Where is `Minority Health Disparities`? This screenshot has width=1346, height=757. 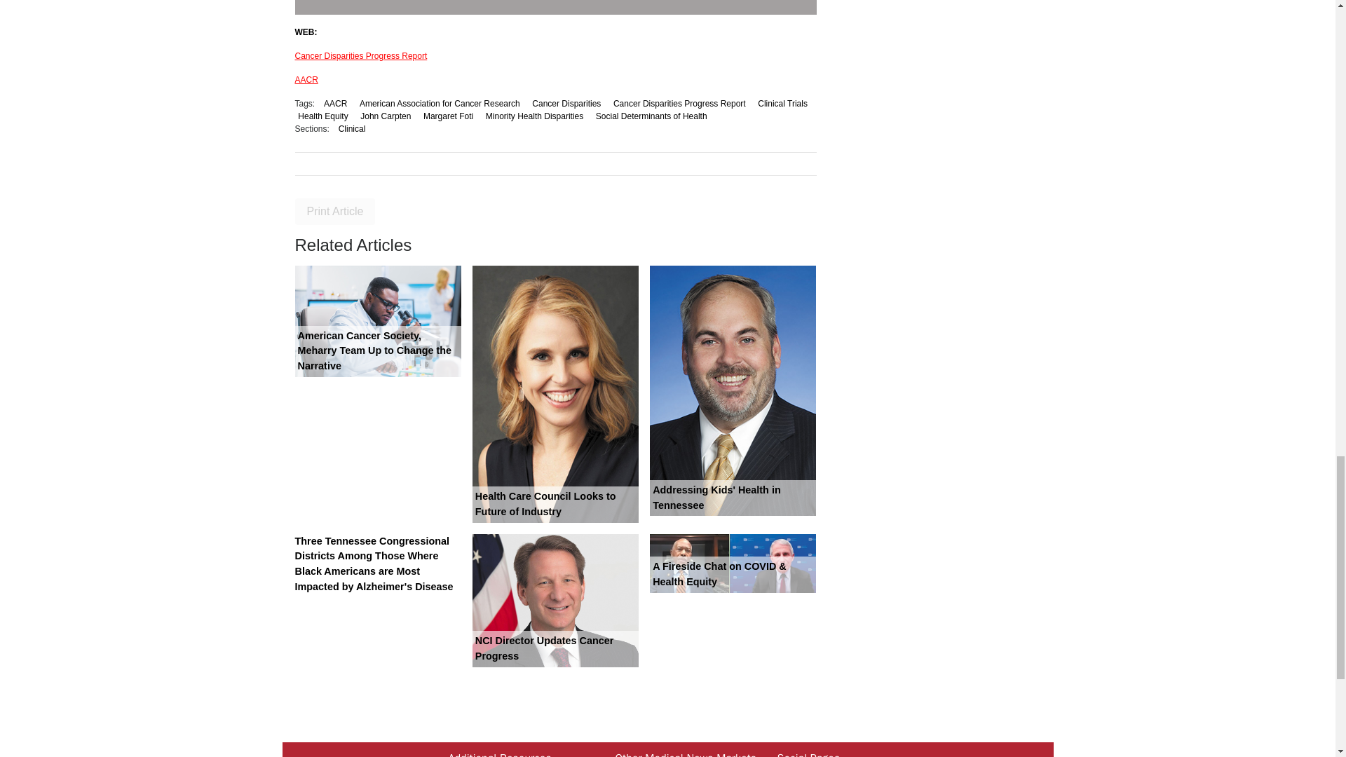 Minority Health Disparities is located at coordinates (534, 116).